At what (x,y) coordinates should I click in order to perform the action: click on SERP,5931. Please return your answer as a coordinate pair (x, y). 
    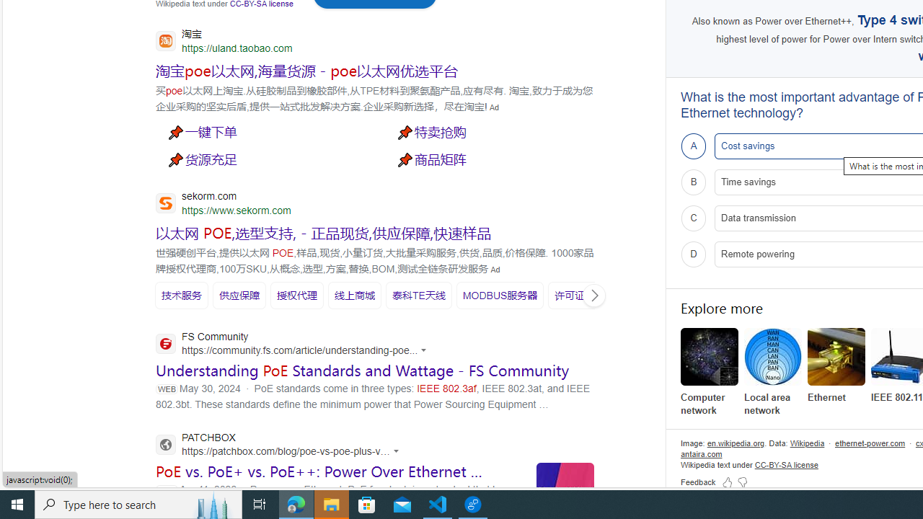
    Looking at the image, I should click on (500, 295).